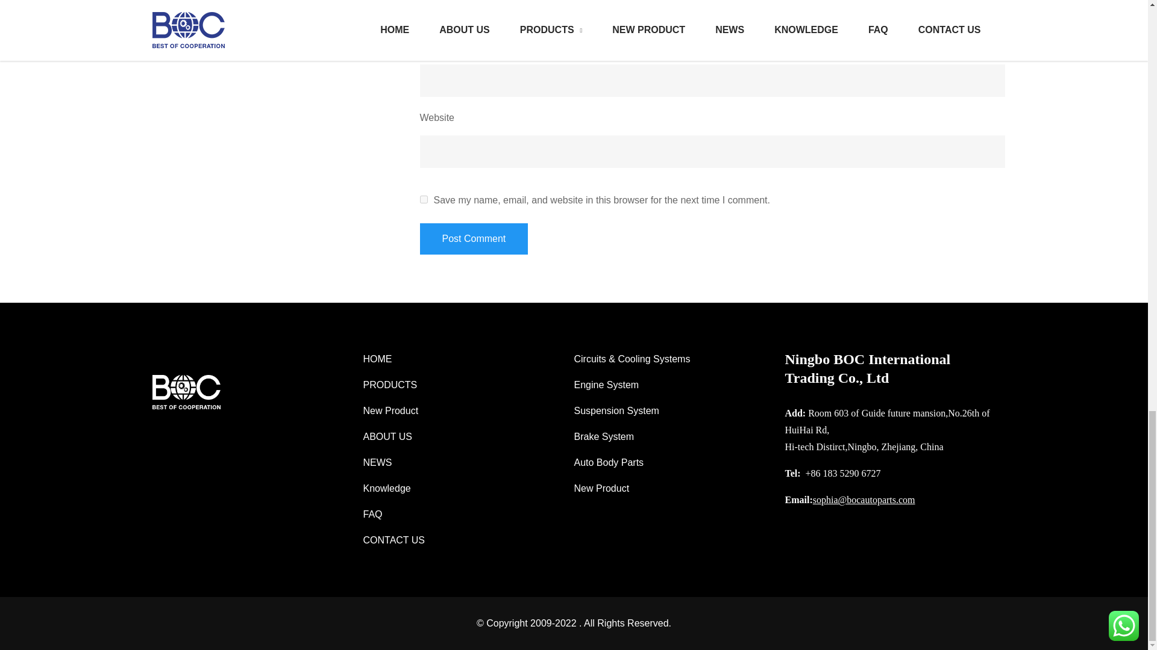  I want to click on Post Comment, so click(473, 239).